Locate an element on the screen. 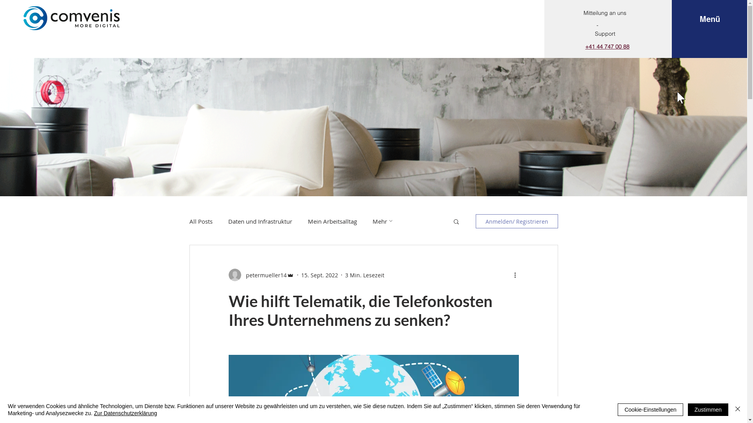  Zustimmen is located at coordinates (708, 410).